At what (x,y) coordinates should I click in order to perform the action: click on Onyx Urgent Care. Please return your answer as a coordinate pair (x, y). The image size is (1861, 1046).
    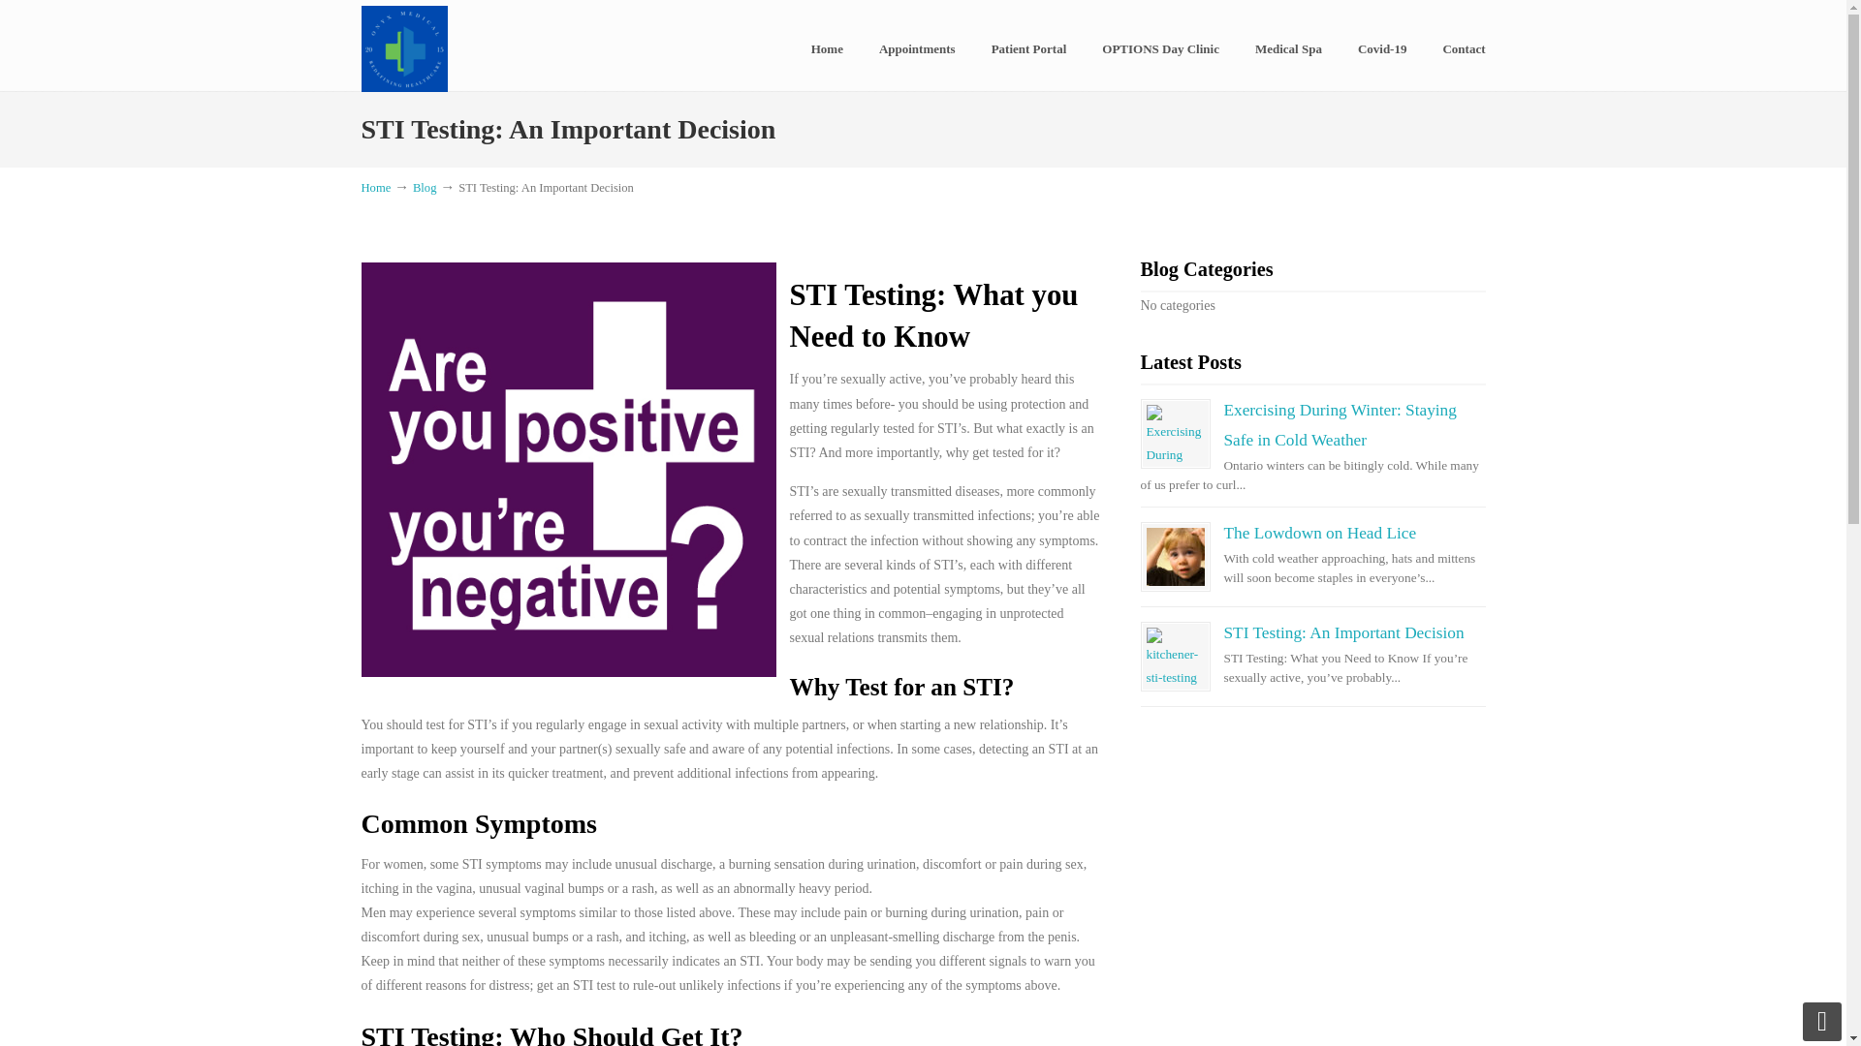
    Looking at the image, I should click on (403, 48).